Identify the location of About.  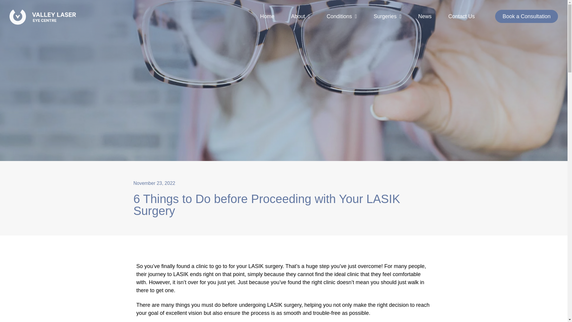
(300, 16).